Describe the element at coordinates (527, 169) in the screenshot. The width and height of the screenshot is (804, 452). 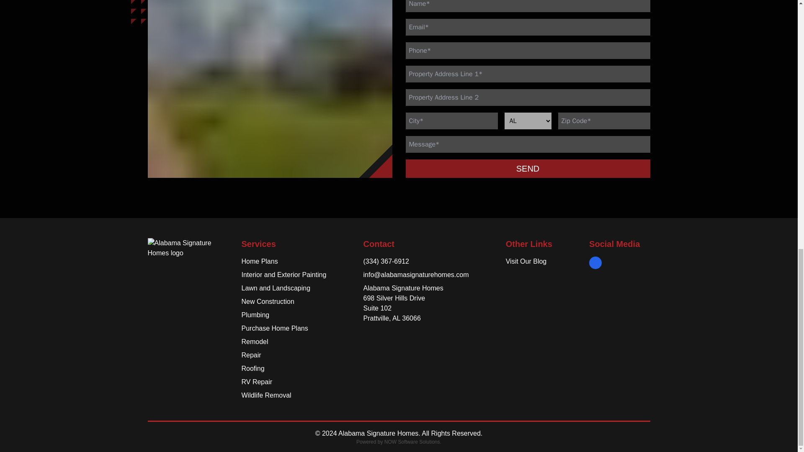
I see `SEND` at that location.